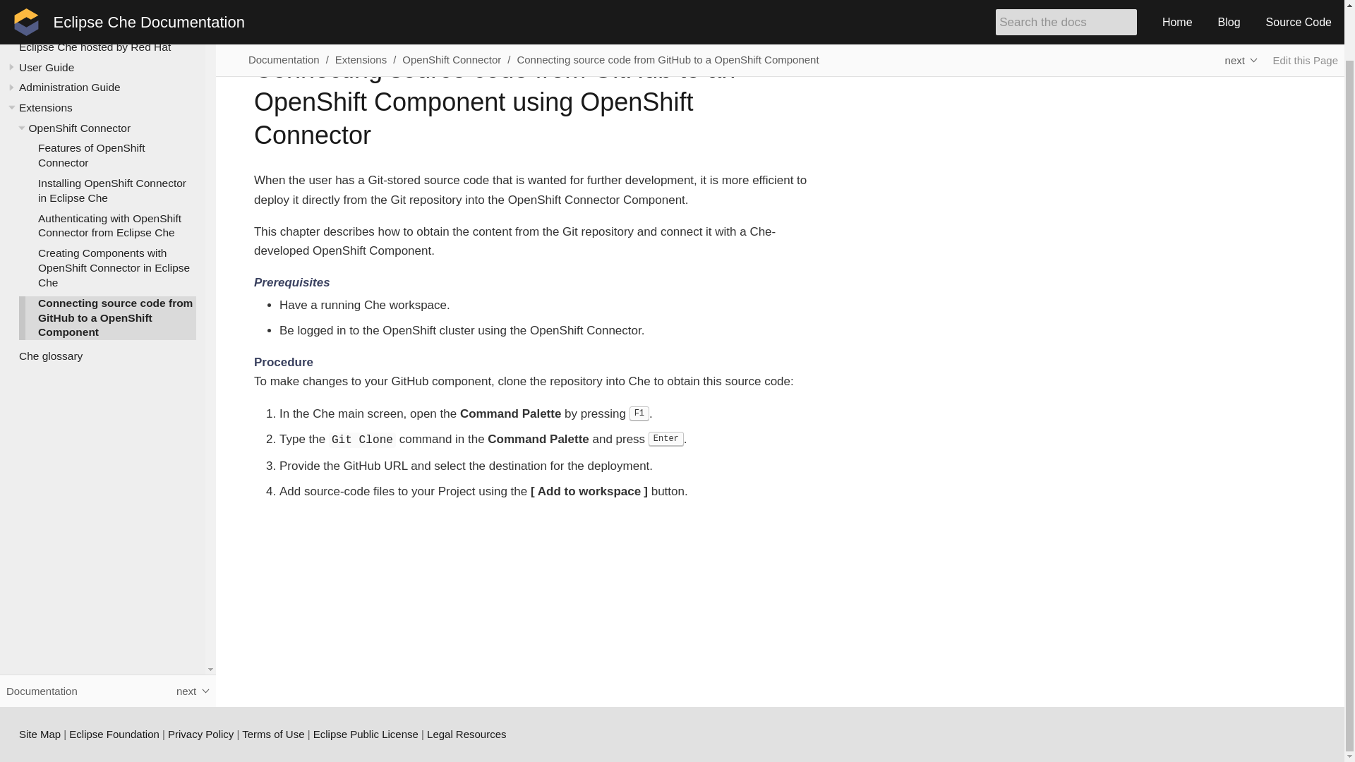 This screenshot has height=762, width=1355. Describe the element at coordinates (1241, 8) in the screenshot. I see `Show other versions of page` at that location.